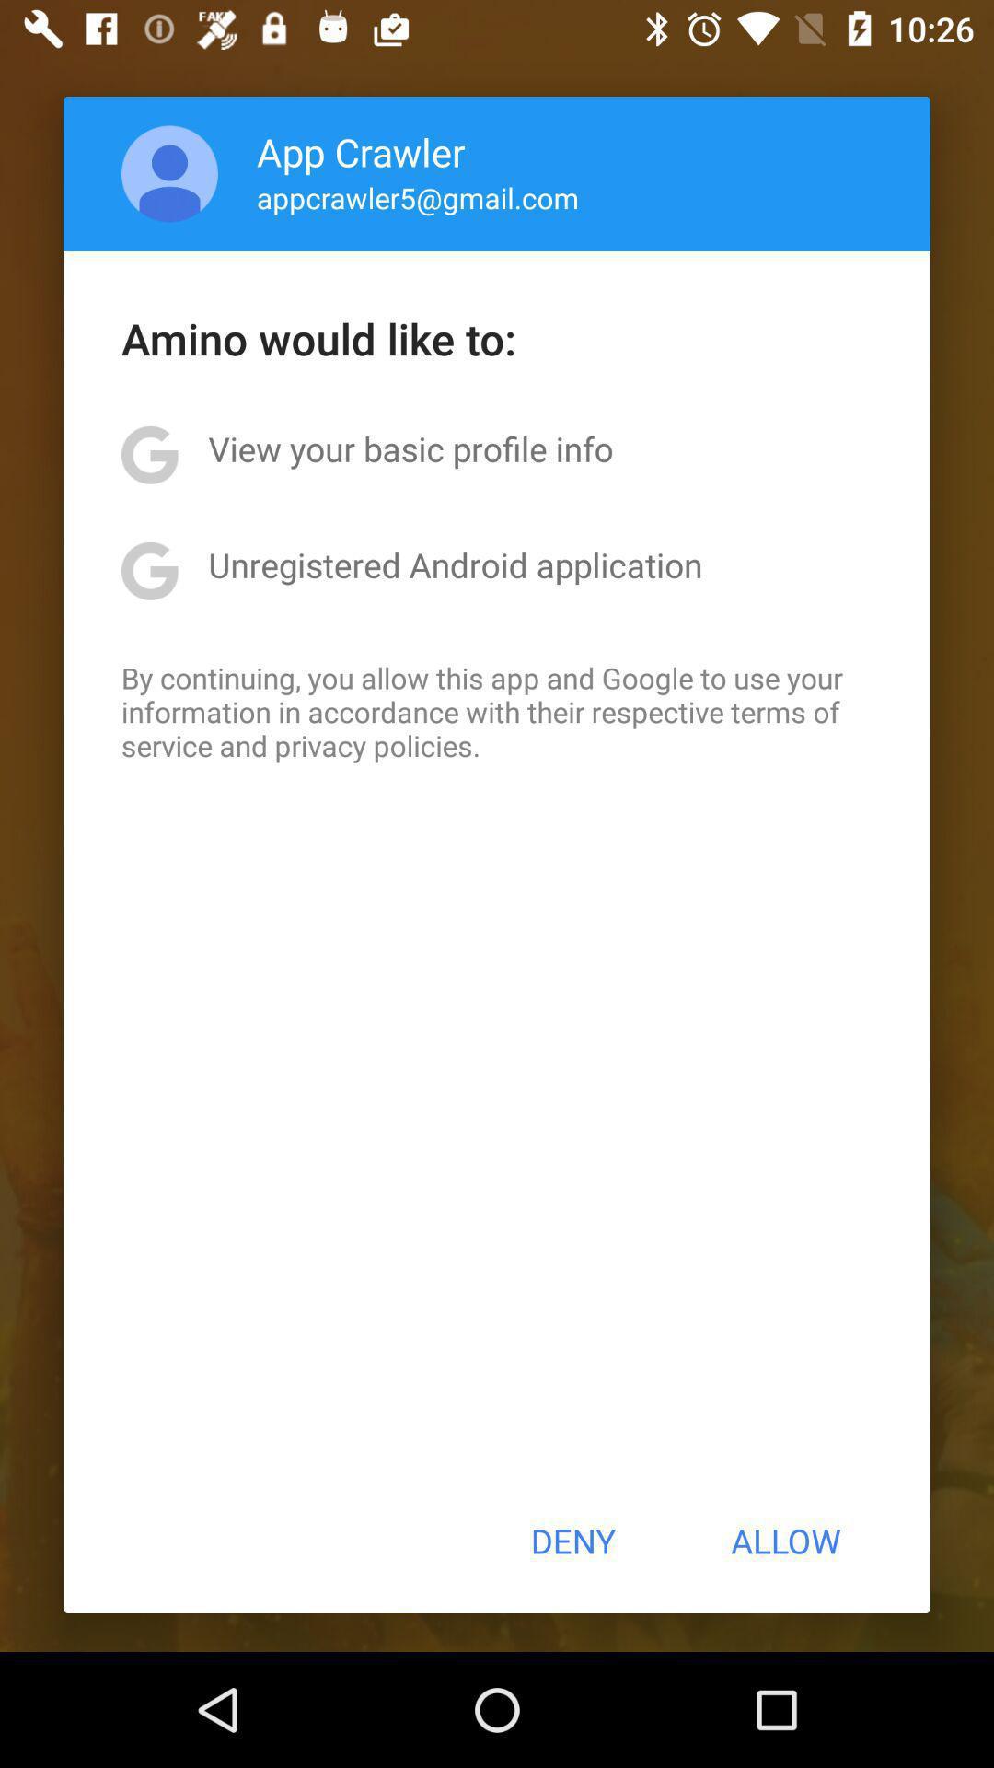 This screenshot has height=1768, width=994. I want to click on turn off the item to the left of allow button, so click(572, 1541).